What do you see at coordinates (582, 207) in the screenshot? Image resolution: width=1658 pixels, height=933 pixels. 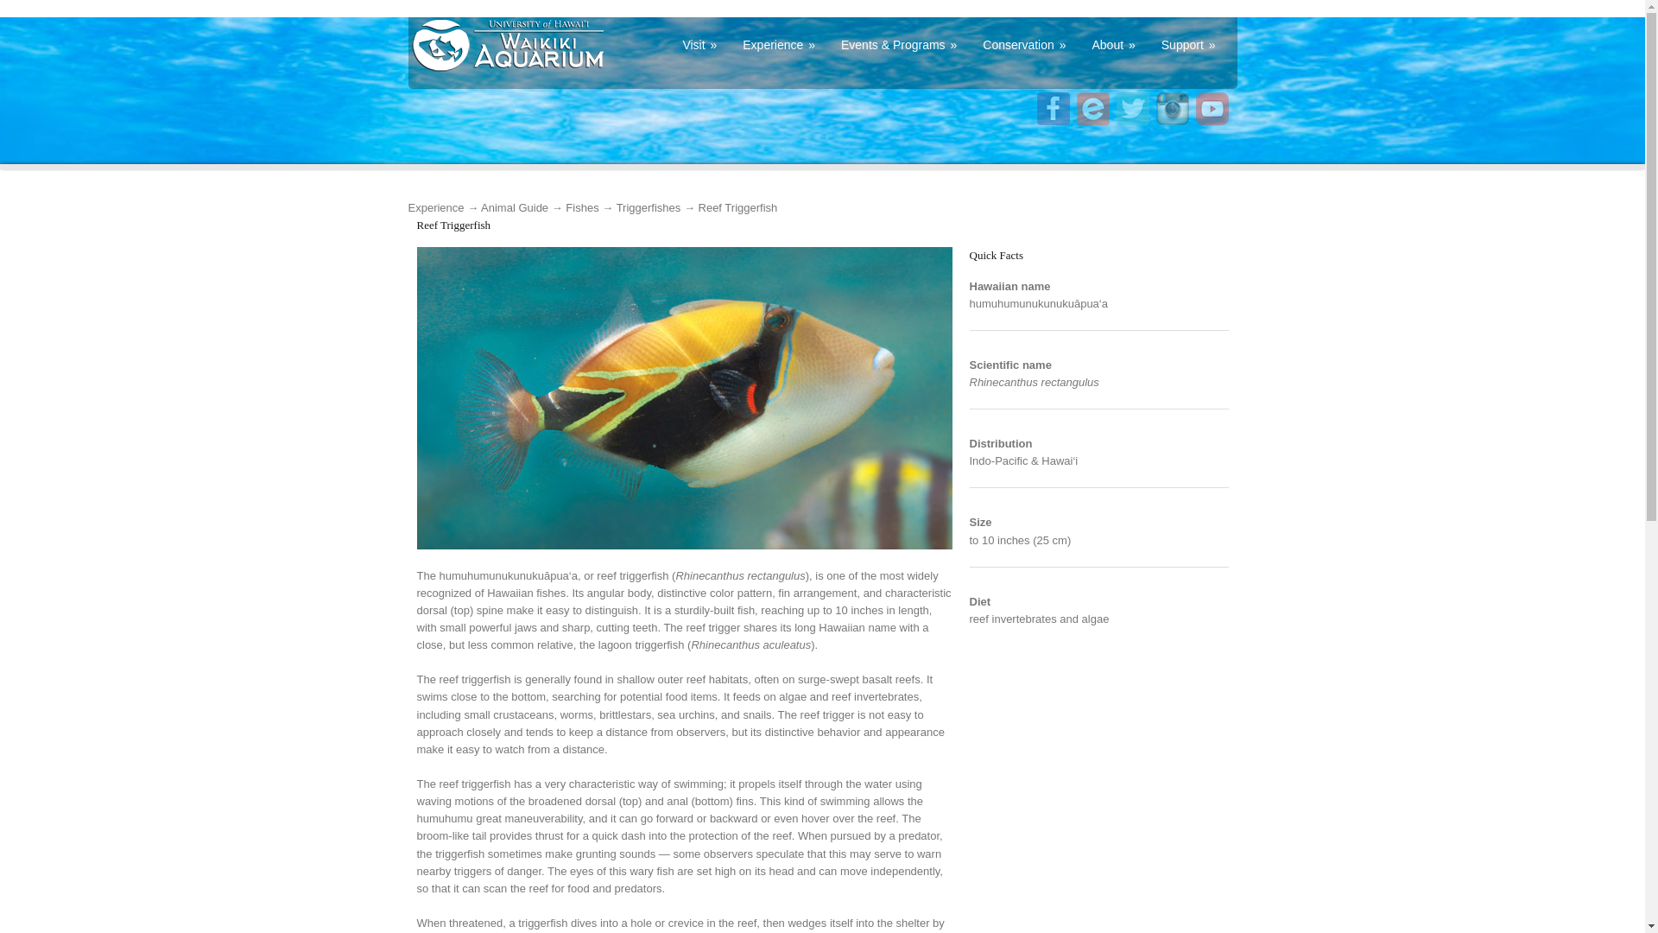 I see `Go to Fishes.` at bounding box center [582, 207].